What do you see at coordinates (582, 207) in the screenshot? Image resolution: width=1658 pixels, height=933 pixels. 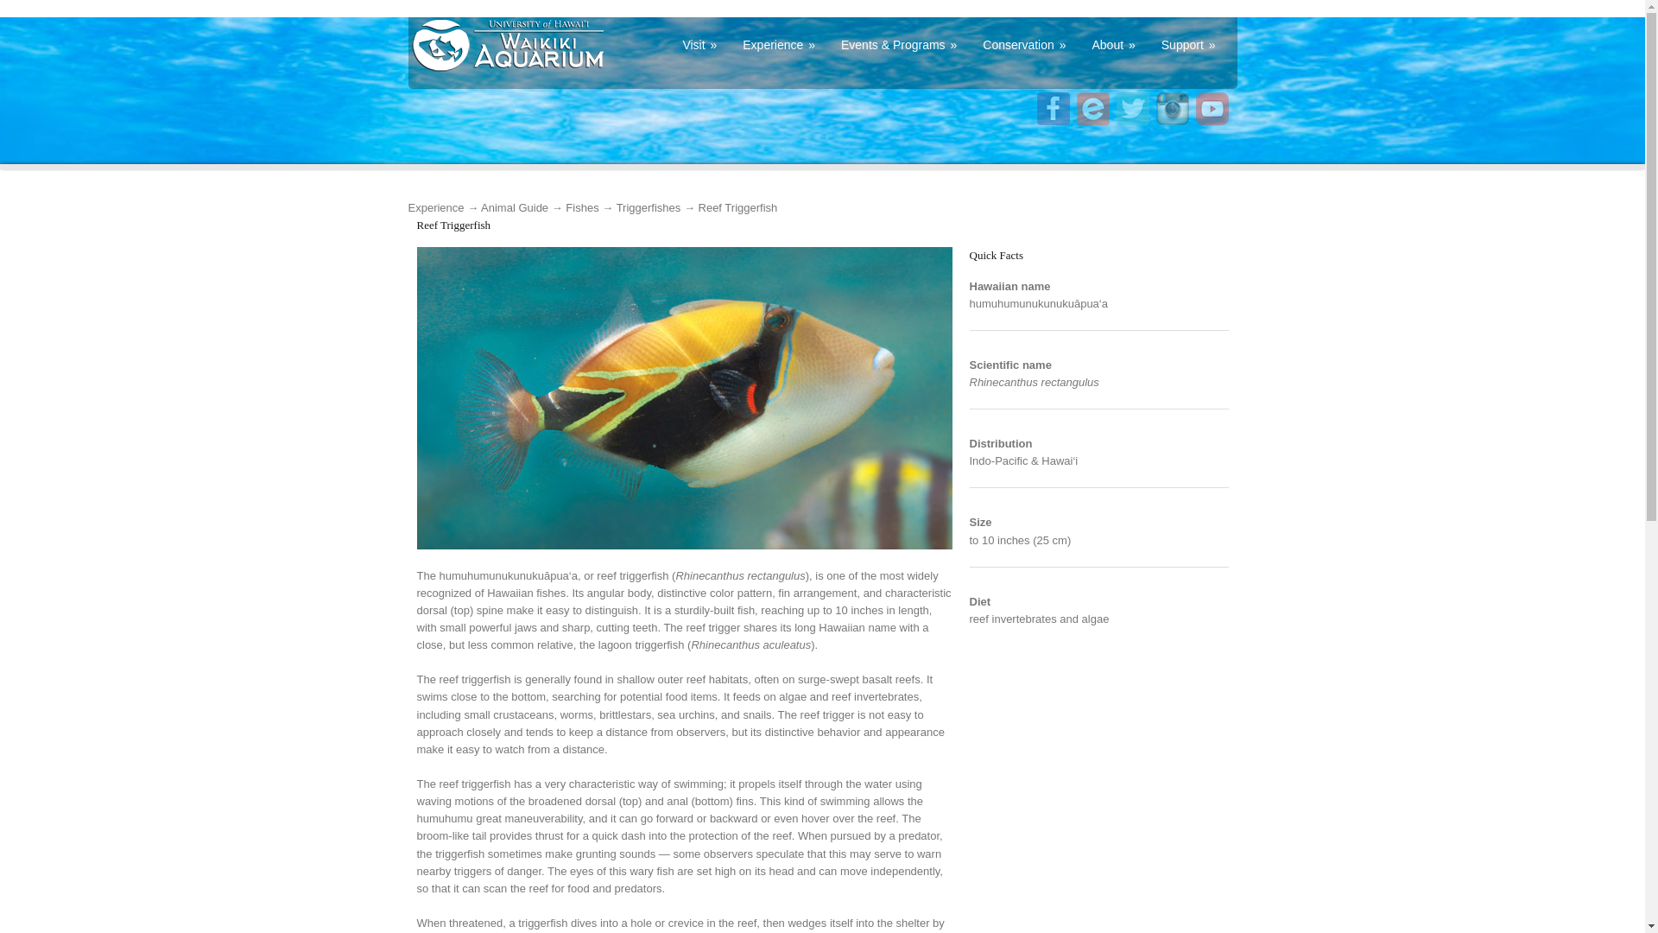 I see `Go to Fishes.` at bounding box center [582, 207].